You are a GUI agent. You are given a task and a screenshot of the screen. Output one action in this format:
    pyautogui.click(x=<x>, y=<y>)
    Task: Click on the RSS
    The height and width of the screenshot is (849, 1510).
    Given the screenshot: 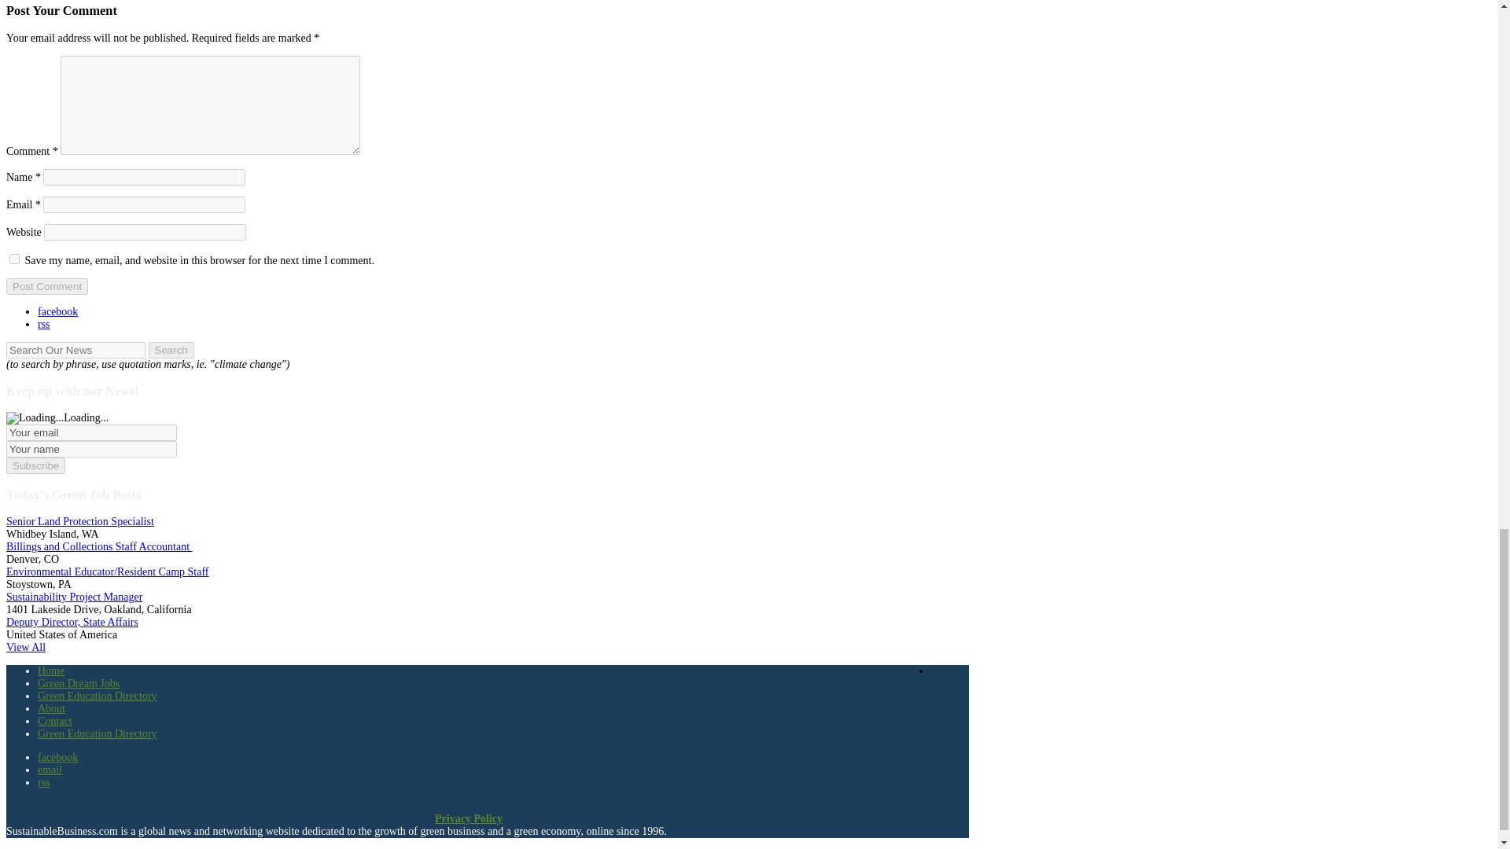 What is the action you would take?
    pyautogui.click(x=44, y=783)
    